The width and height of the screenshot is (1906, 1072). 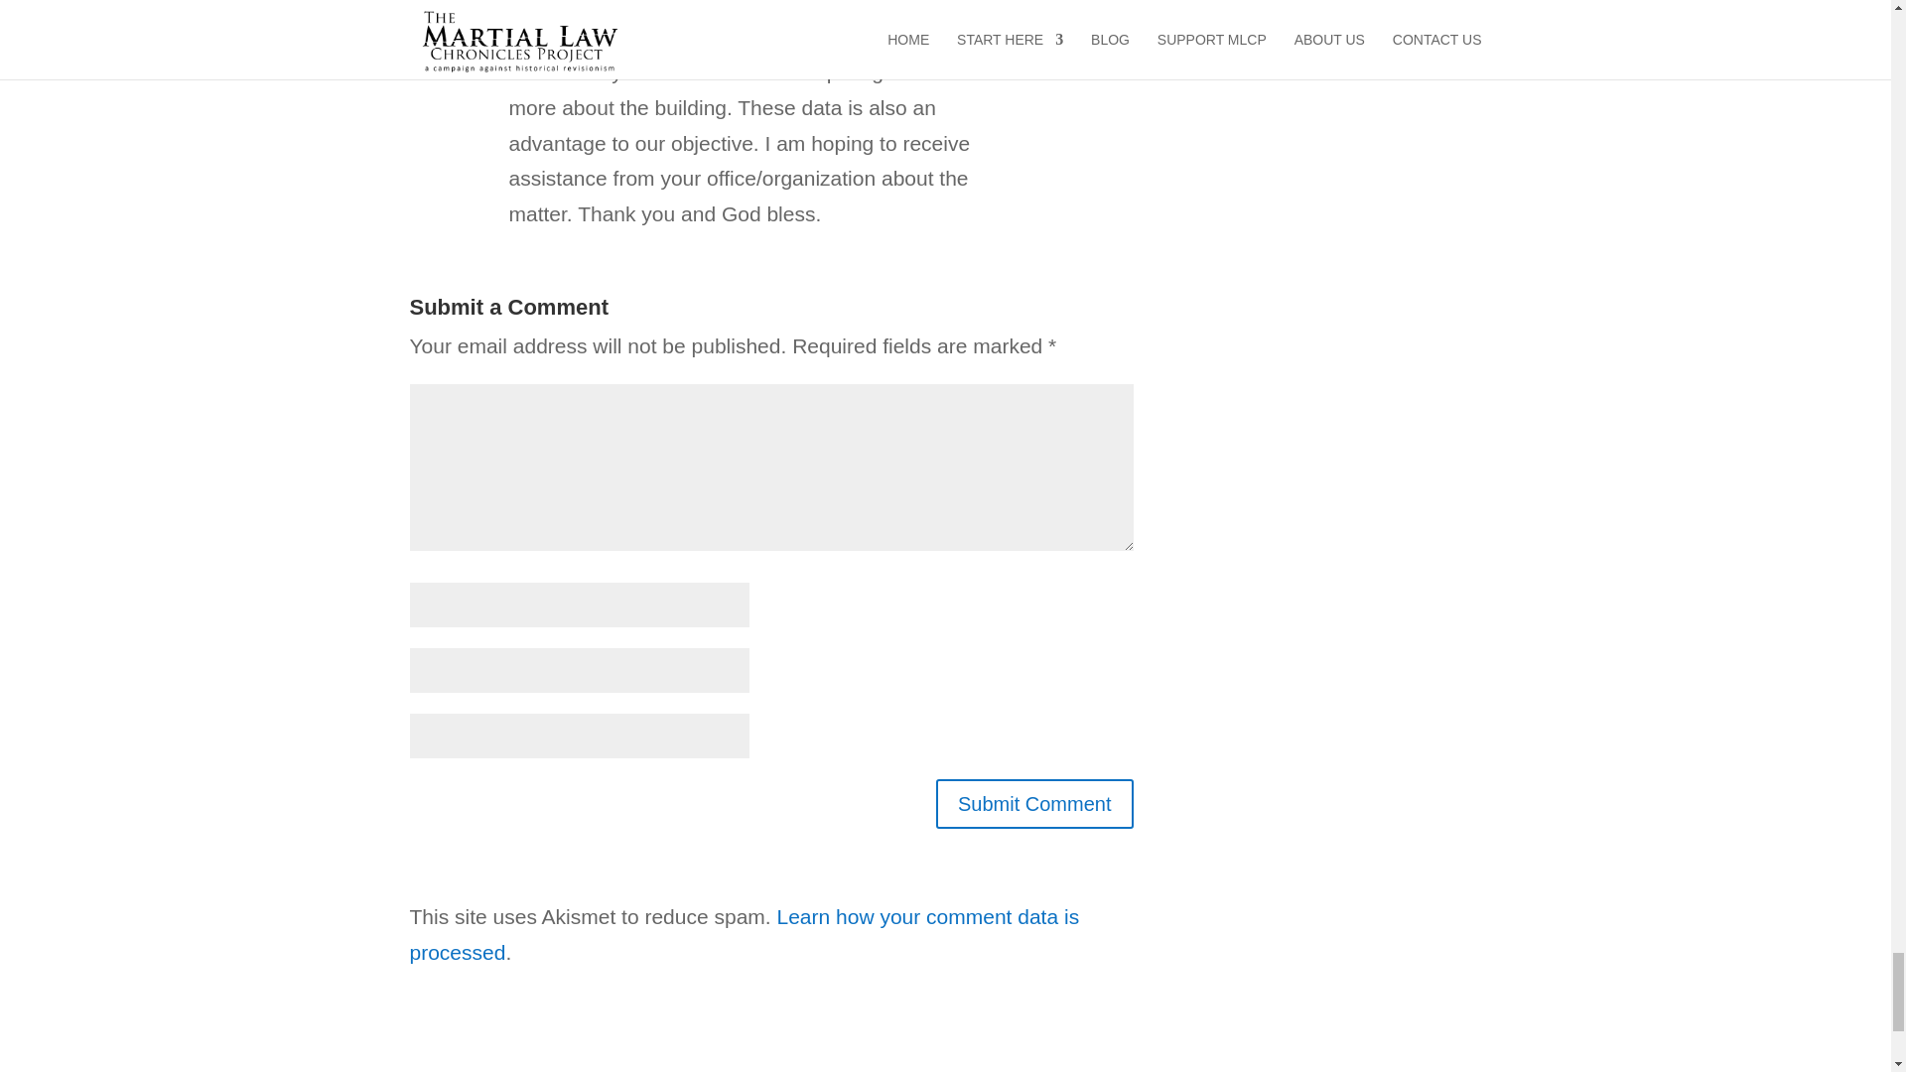 What do you see at coordinates (1034, 804) in the screenshot?
I see `Submit Comment` at bounding box center [1034, 804].